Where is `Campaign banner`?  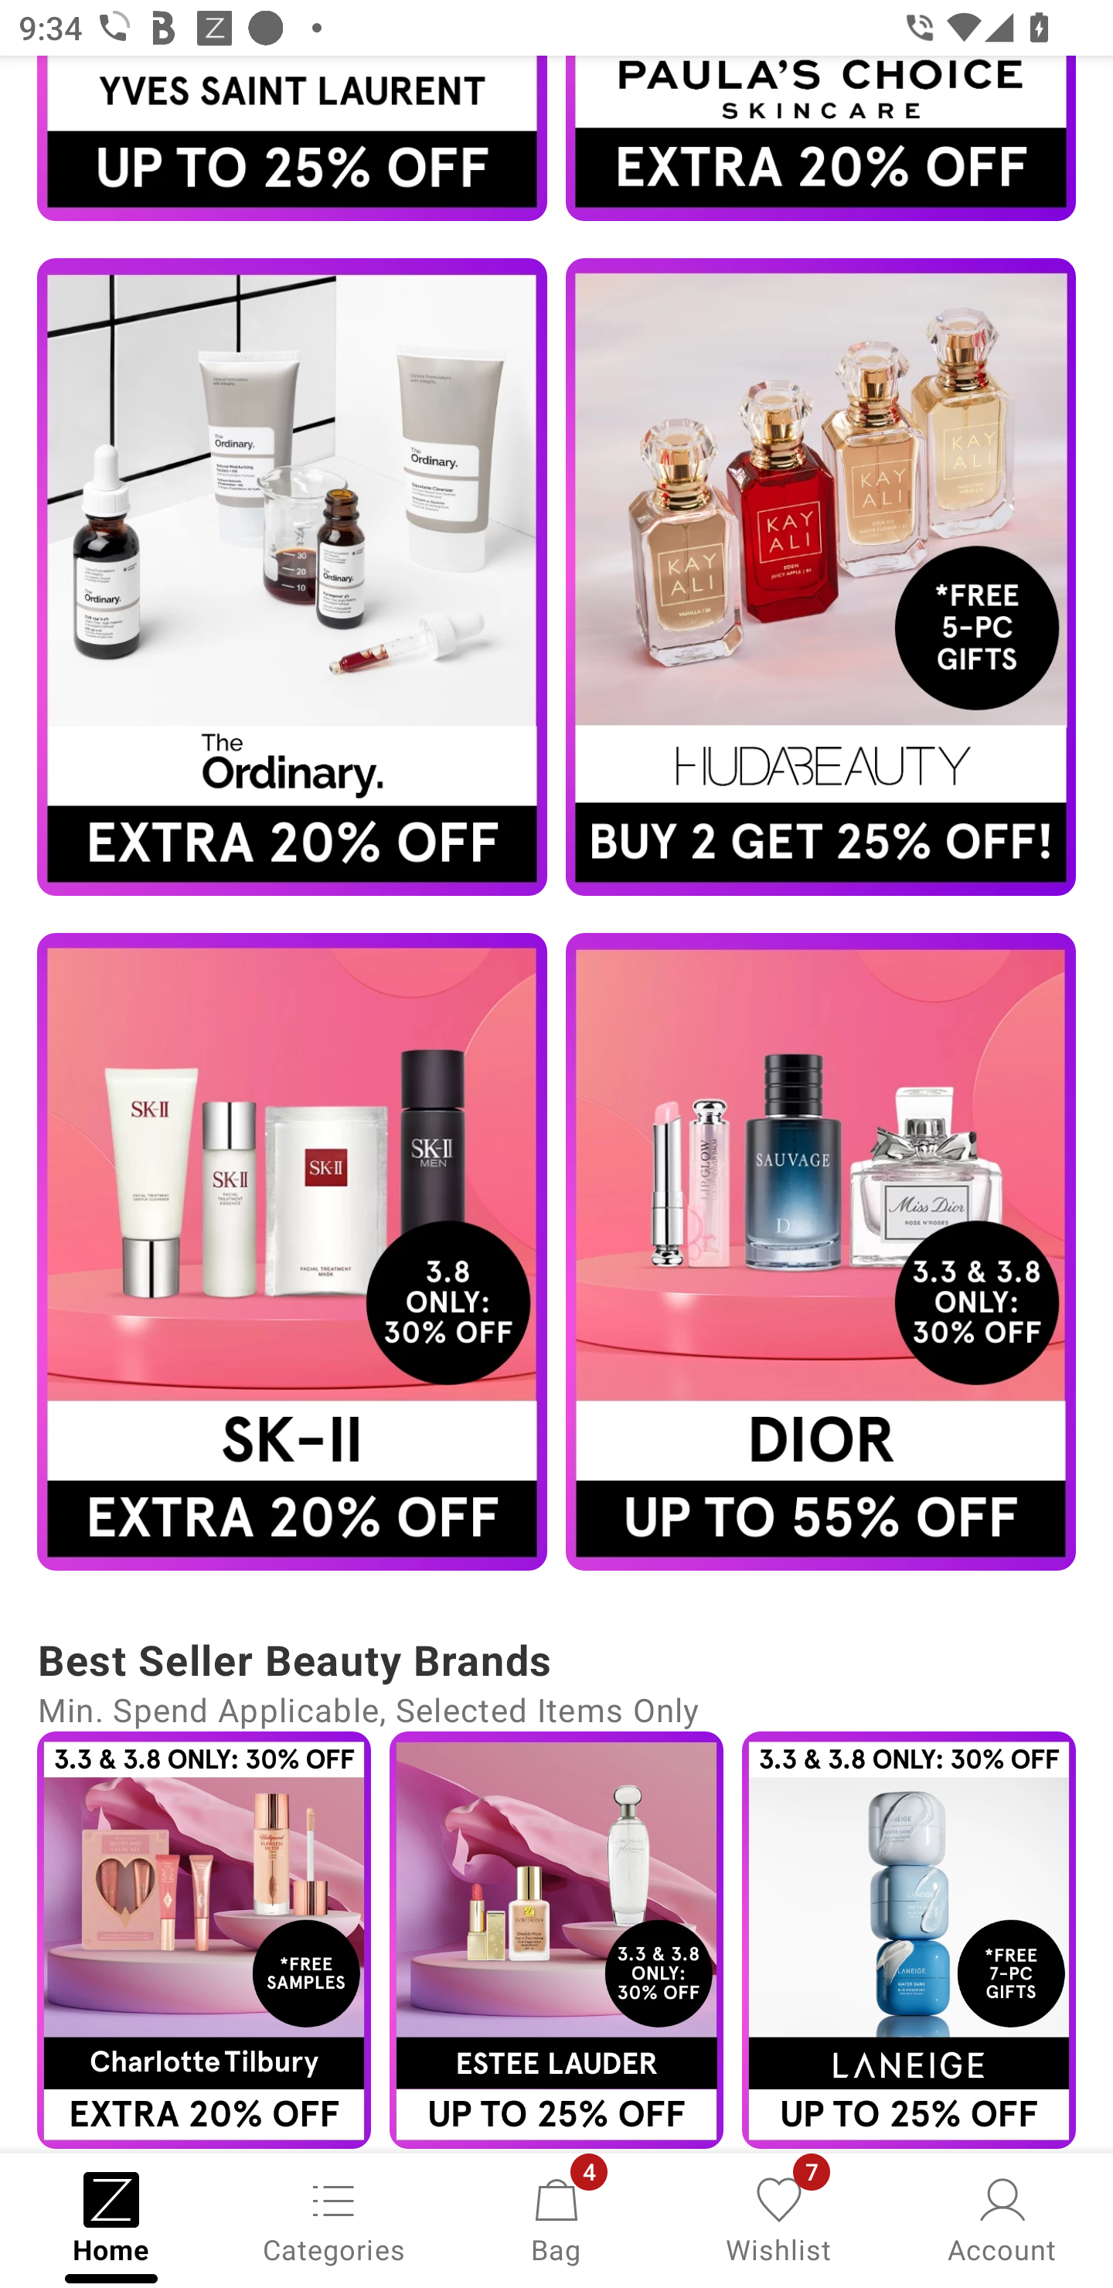
Campaign banner is located at coordinates (292, 138).